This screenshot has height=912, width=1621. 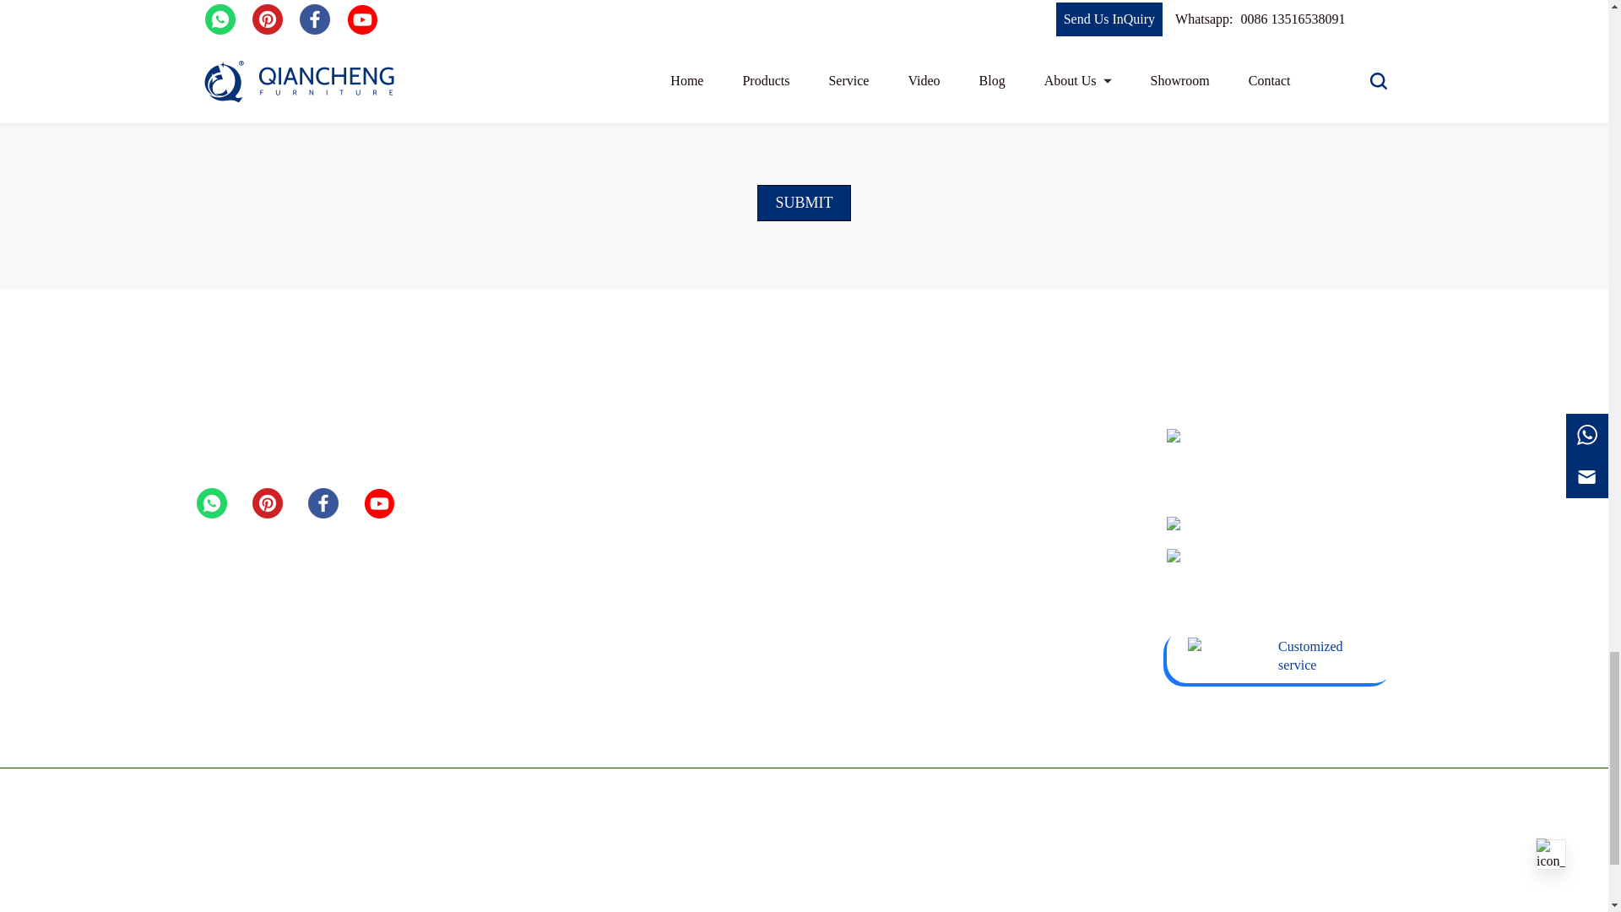 What do you see at coordinates (803, 203) in the screenshot?
I see `SUBMIT` at bounding box center [803, 203].